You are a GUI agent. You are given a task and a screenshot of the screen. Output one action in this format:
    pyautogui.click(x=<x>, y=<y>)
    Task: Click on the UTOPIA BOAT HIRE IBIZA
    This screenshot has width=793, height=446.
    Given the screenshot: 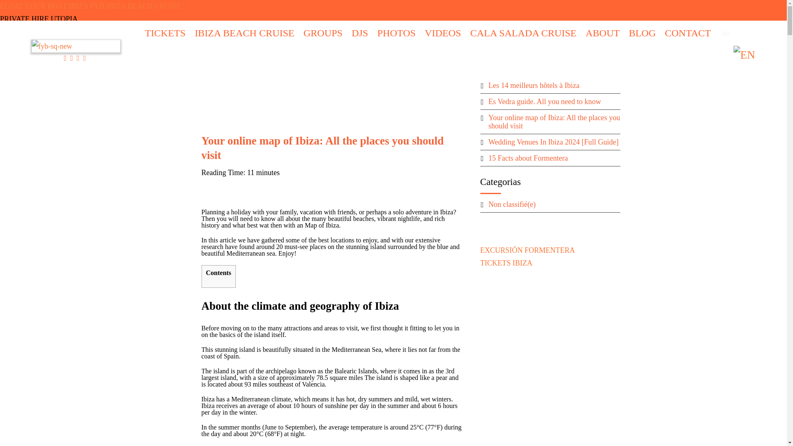 What is the action you would take?
    pyautogui.click(x=432, y=11)
    